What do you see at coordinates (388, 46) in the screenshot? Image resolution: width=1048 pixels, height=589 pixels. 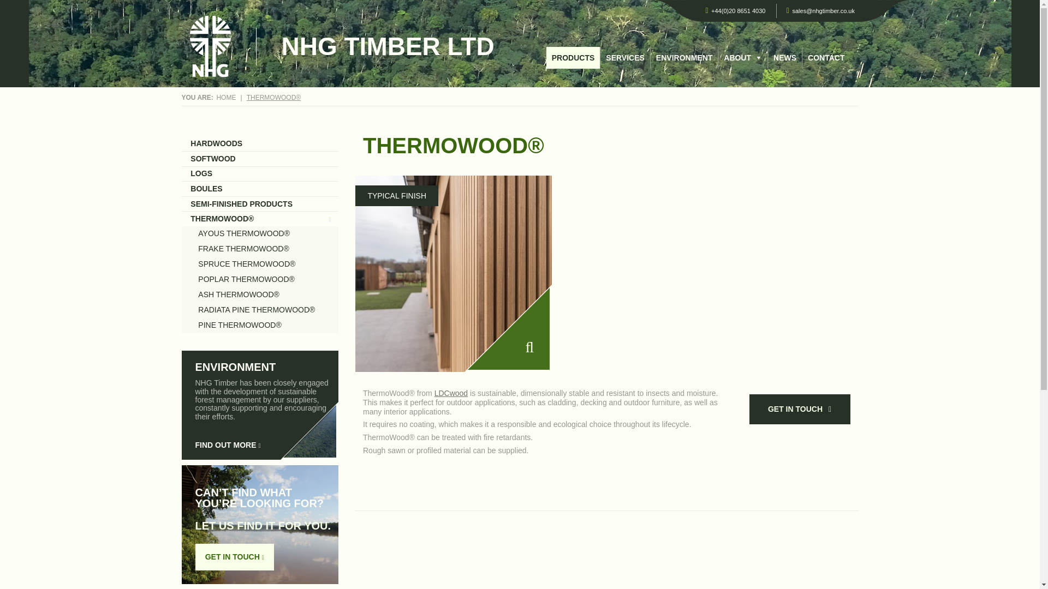 I see `NHG TIMBER LTD` at bounding box center [388, 46].